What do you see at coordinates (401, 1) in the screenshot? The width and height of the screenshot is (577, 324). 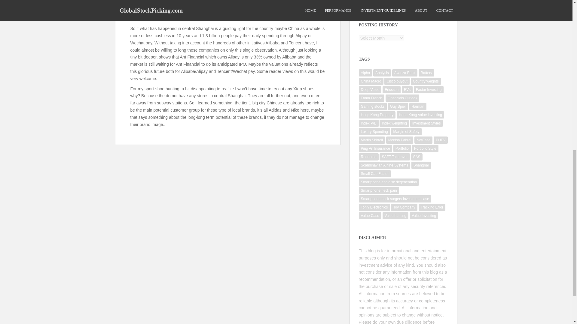 I see `I promised a fresh start and something new` at bounding box center [401, 1].